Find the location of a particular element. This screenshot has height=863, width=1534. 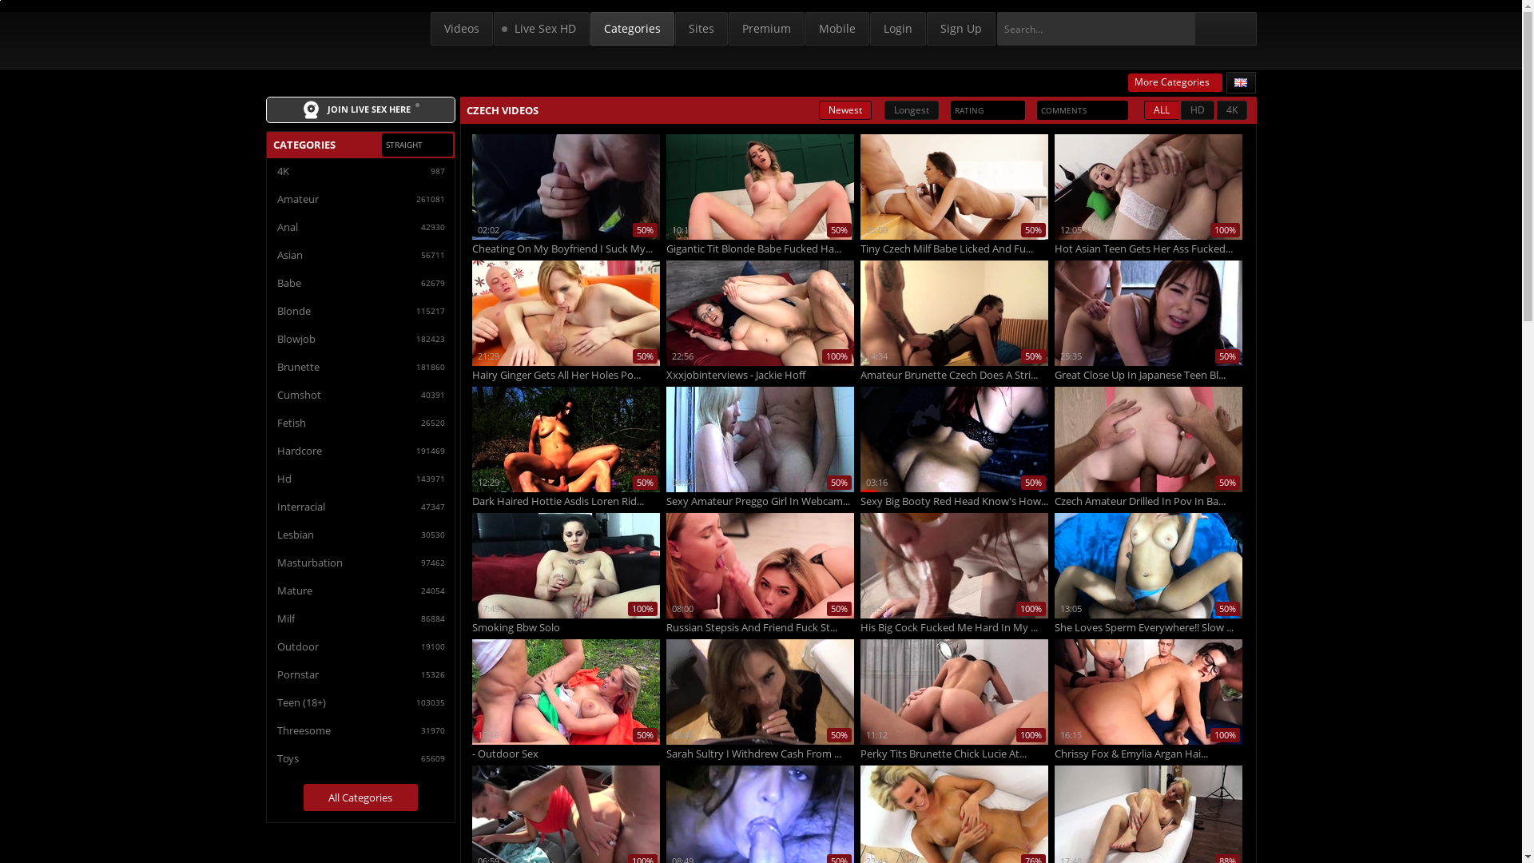

100%
22:56 is located at coordinates (761, 313).